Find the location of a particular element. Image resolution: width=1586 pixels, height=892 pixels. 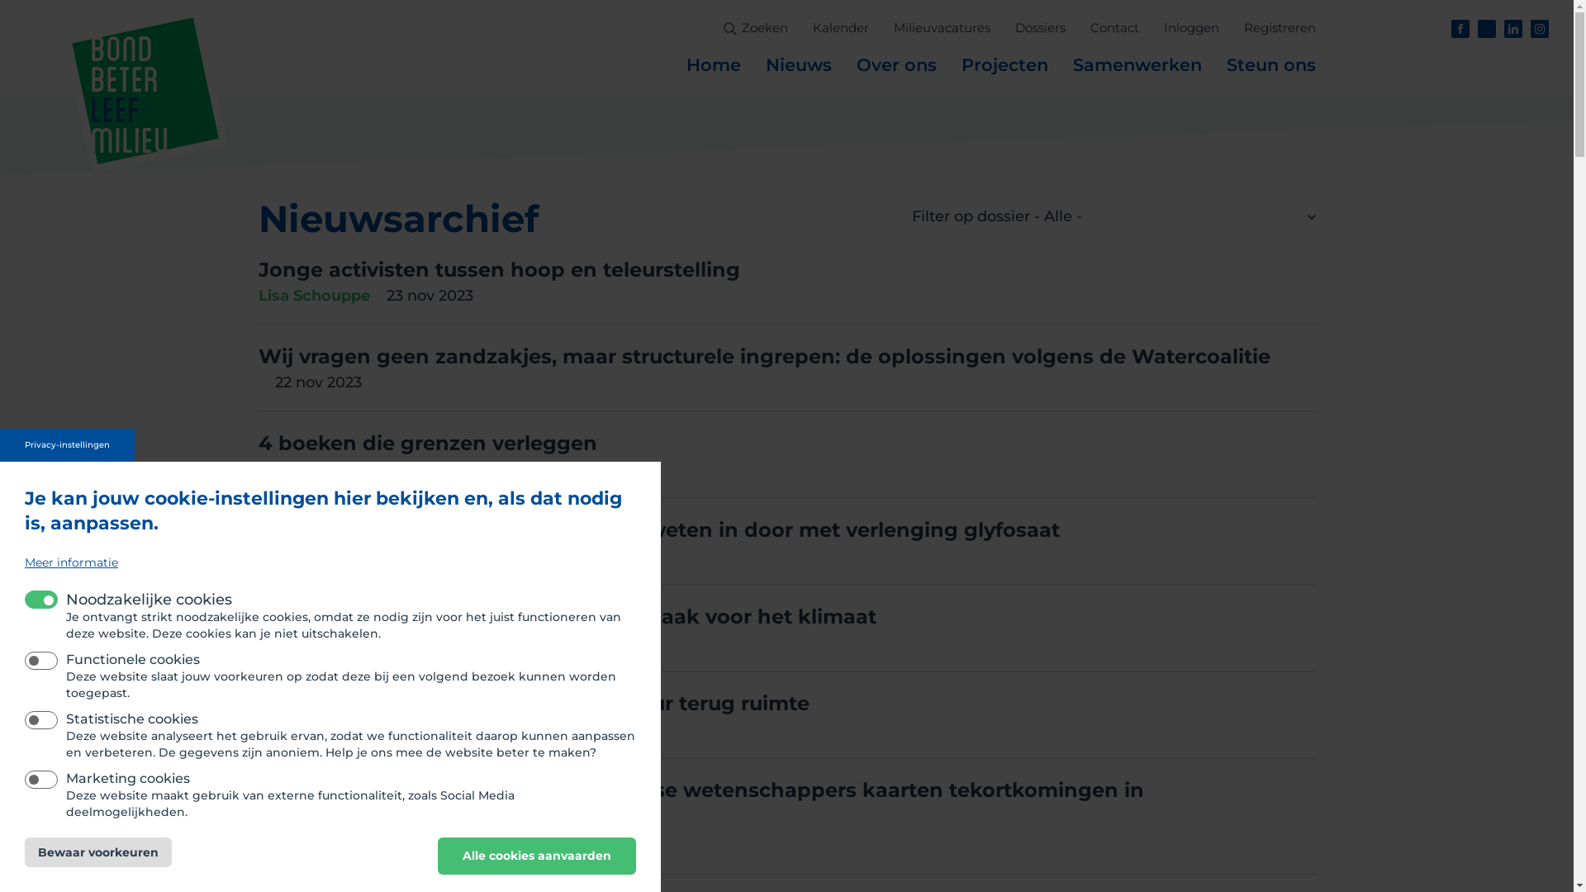

Kalender is located at coordinates (841, 28).